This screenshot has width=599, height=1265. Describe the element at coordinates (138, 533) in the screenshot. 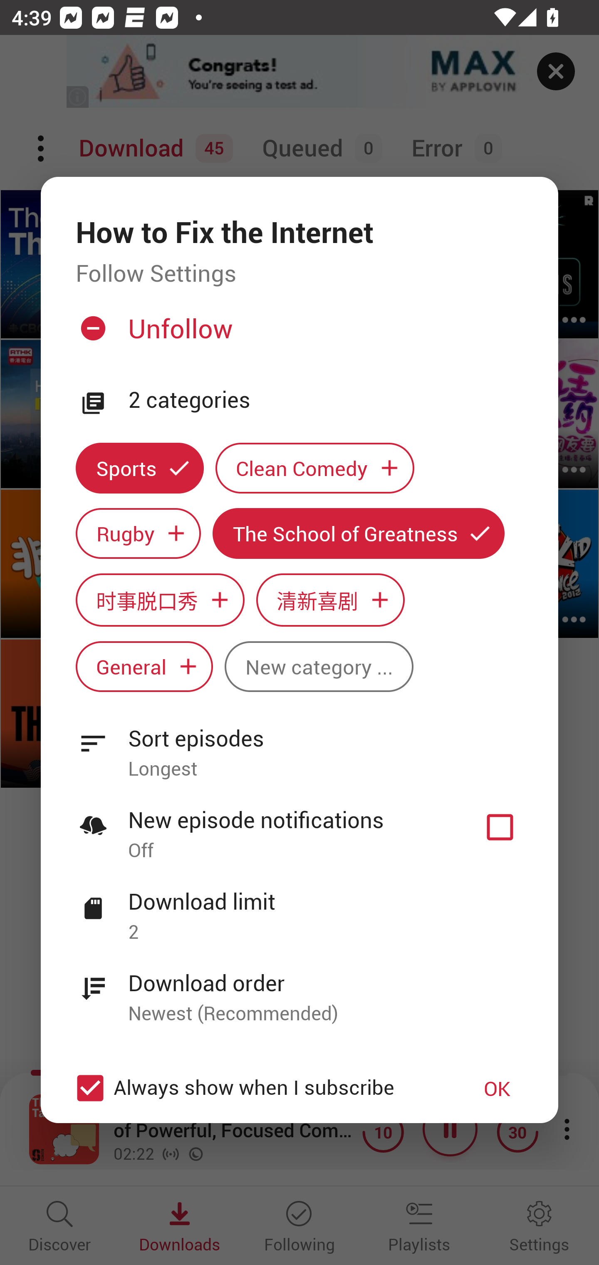

I see `Rugby` at that location.